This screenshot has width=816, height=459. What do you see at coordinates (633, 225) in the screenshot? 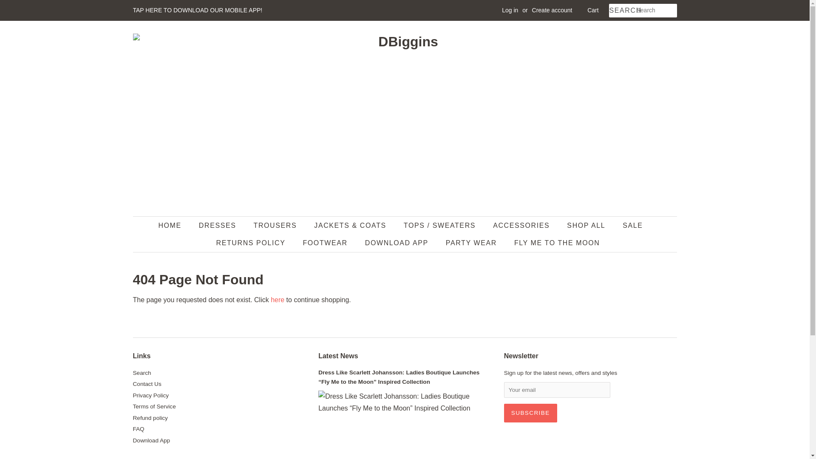
I see `SALE` at bounding box center [633, 225].